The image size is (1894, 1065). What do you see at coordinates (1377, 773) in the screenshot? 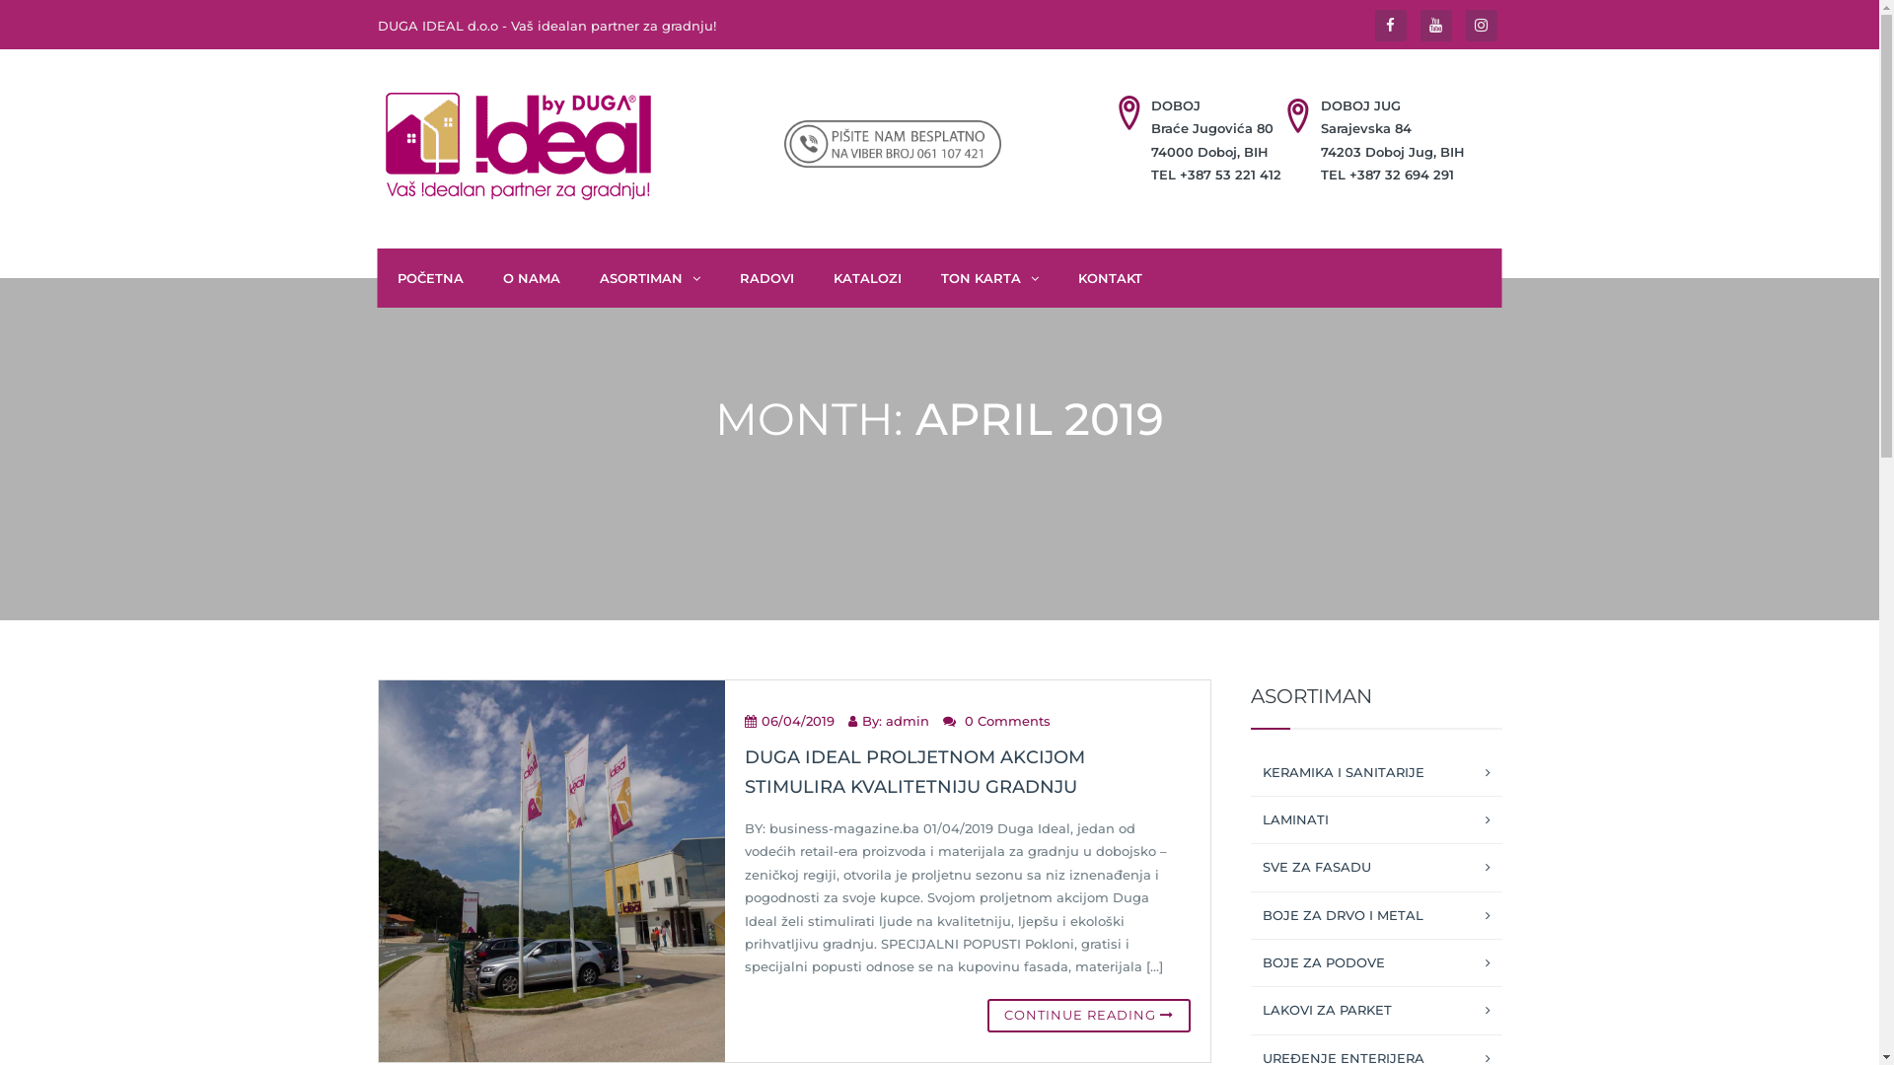
I see `KERAMIKA I SANITARIJE` at bounding box center [1377, 773].